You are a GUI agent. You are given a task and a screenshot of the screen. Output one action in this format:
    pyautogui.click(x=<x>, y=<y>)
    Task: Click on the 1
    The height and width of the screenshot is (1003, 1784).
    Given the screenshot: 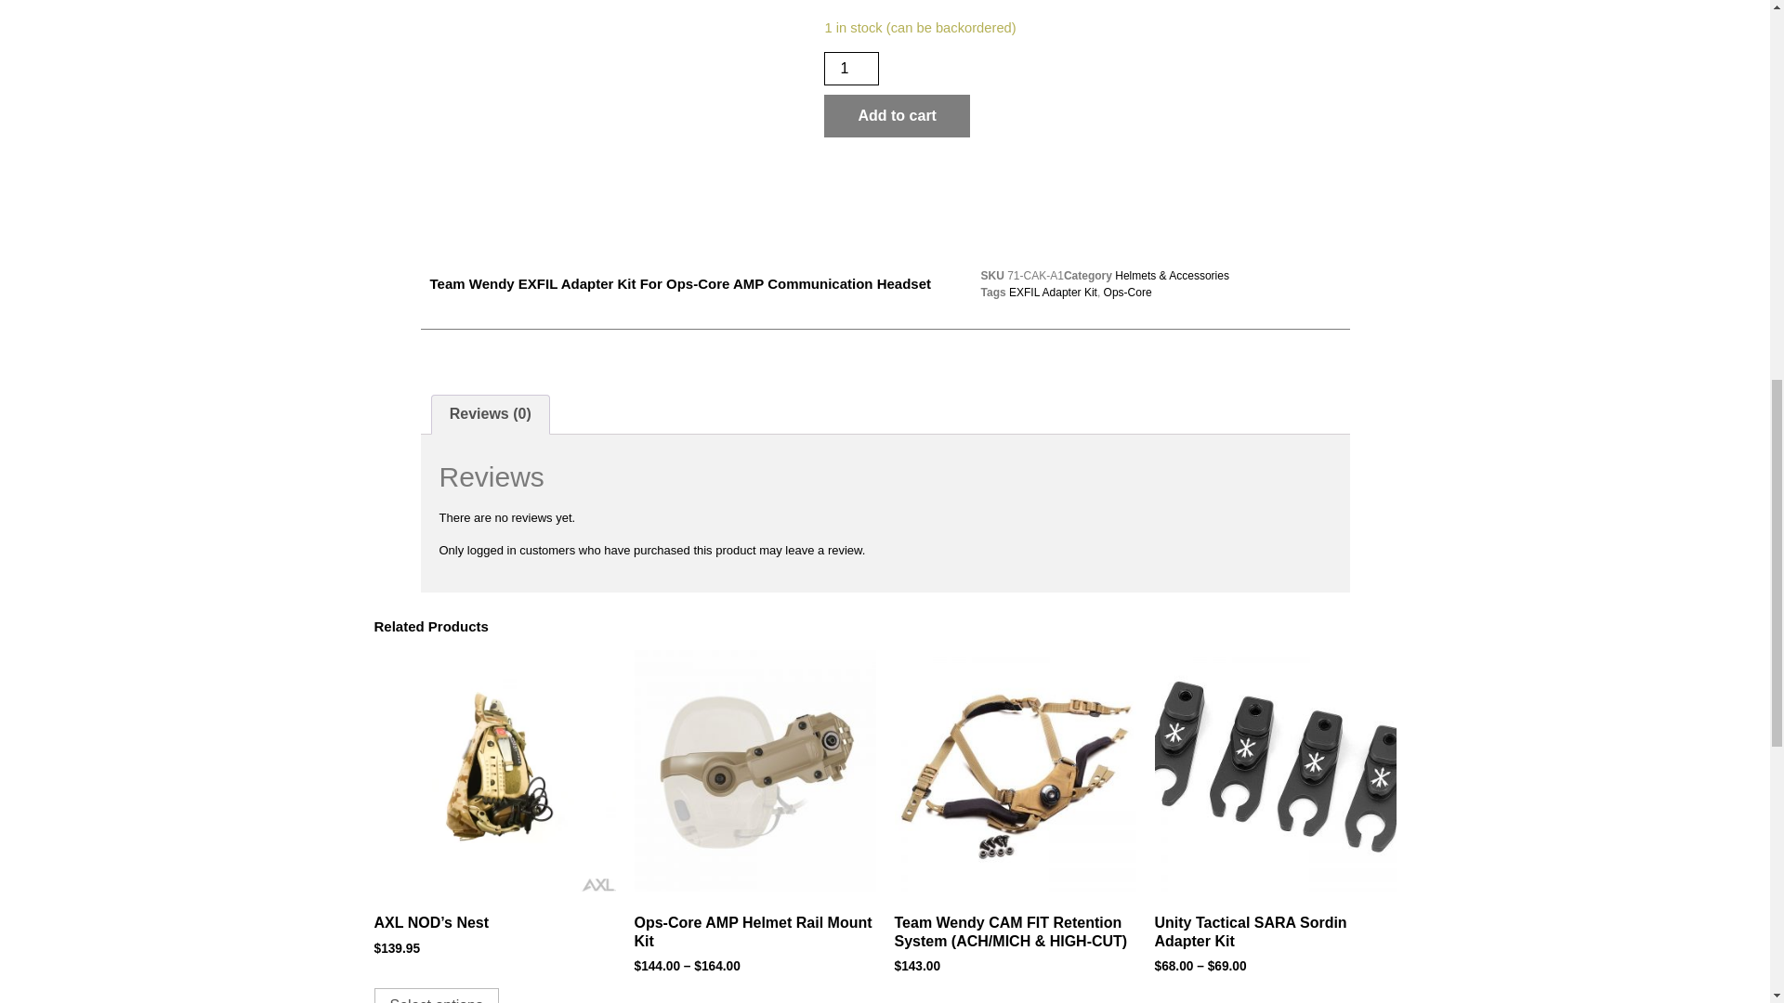 What is the action you would take?
    pyautogui.click(x=851, y=69)
    